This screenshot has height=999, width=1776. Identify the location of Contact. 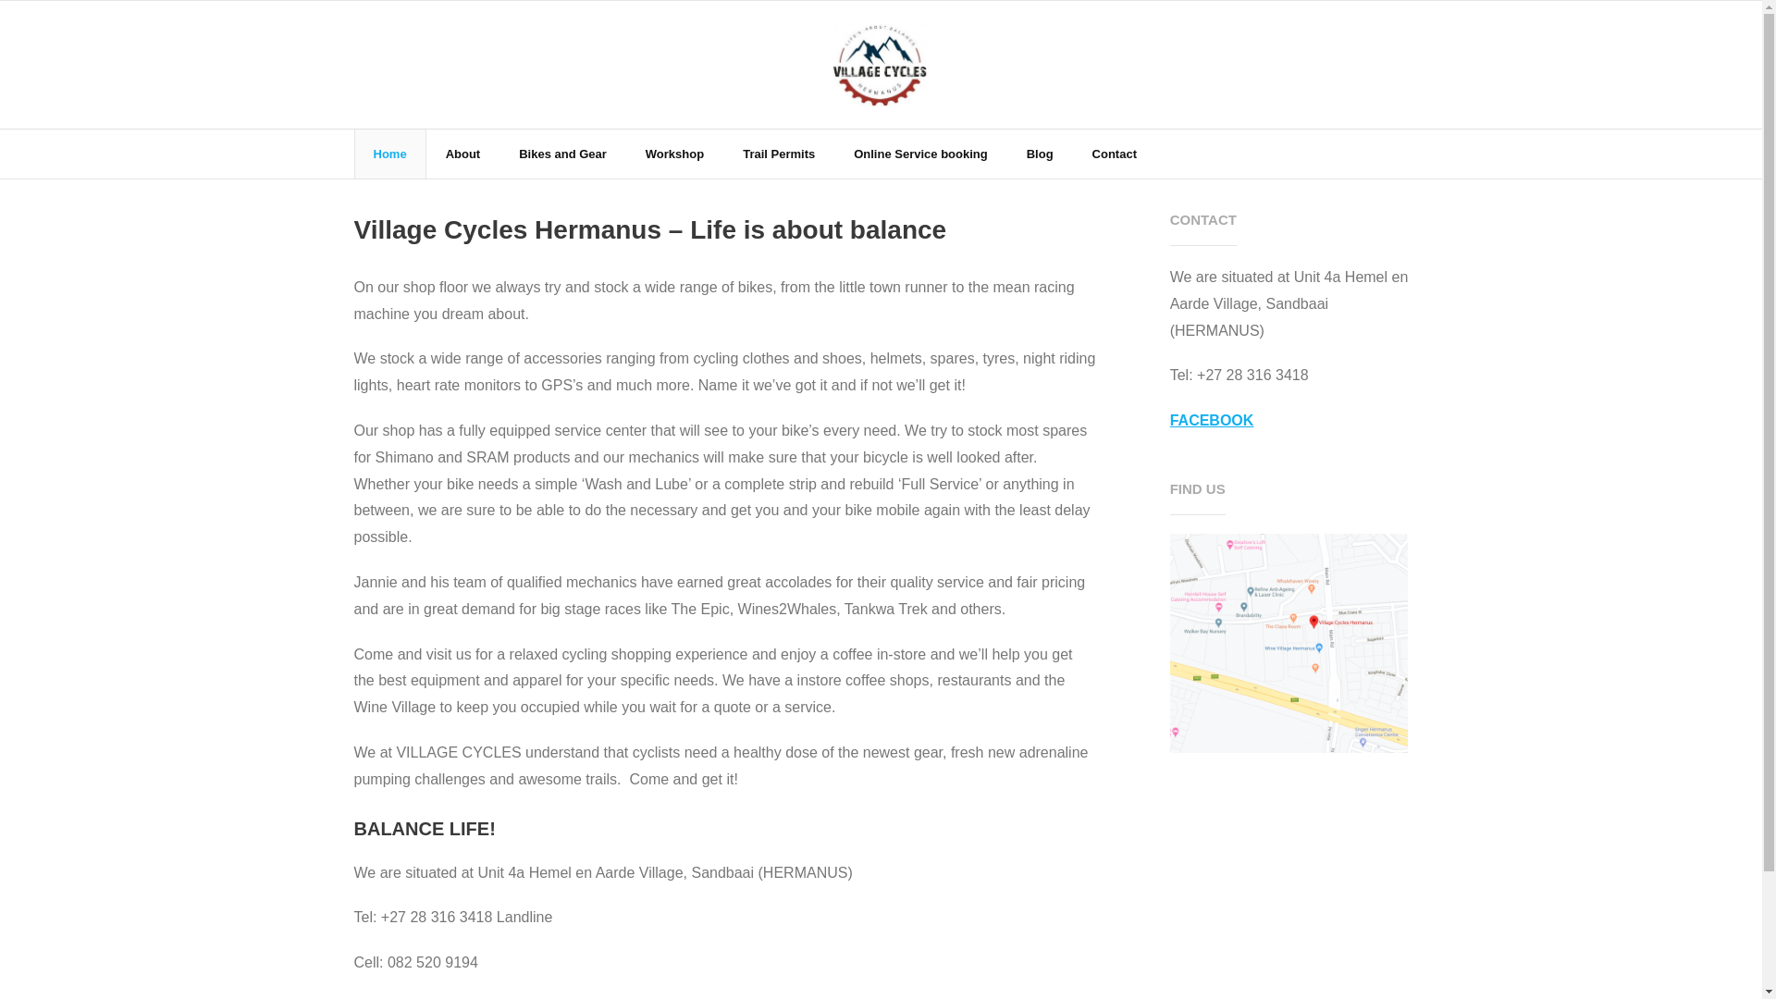
(1114, 154).